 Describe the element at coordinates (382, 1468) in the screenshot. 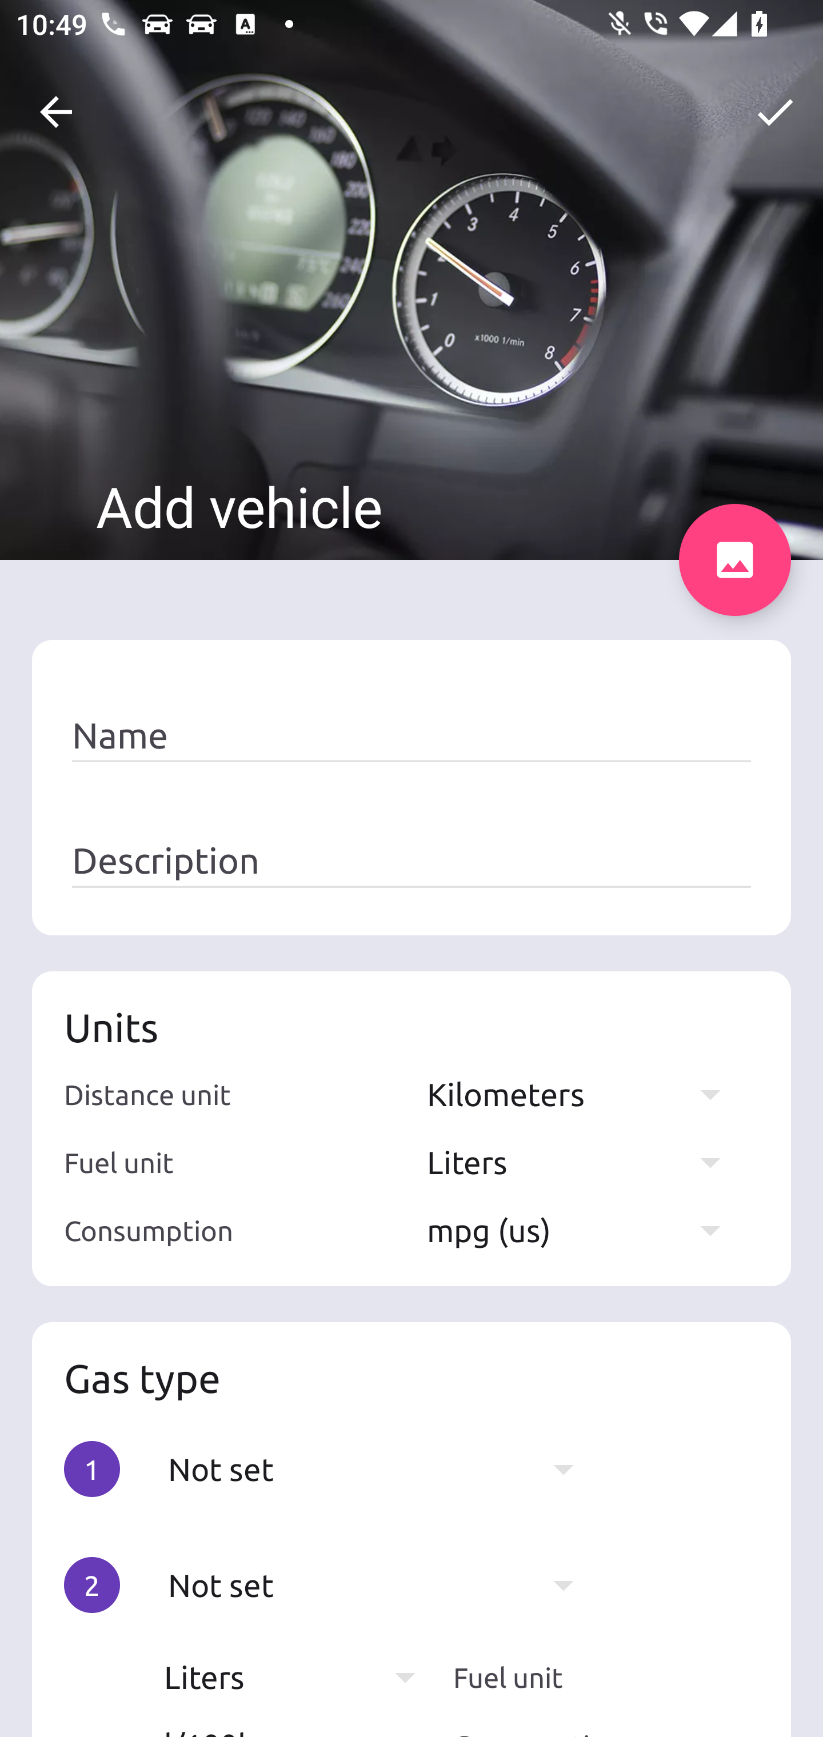

I see `Not set` at that location.